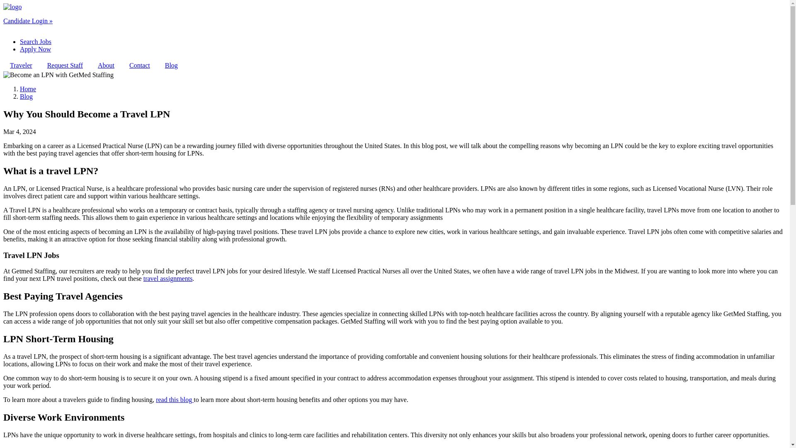 The height and width of the screenshot is (448, 796). I want to click on Traveler, so click(21, 65).